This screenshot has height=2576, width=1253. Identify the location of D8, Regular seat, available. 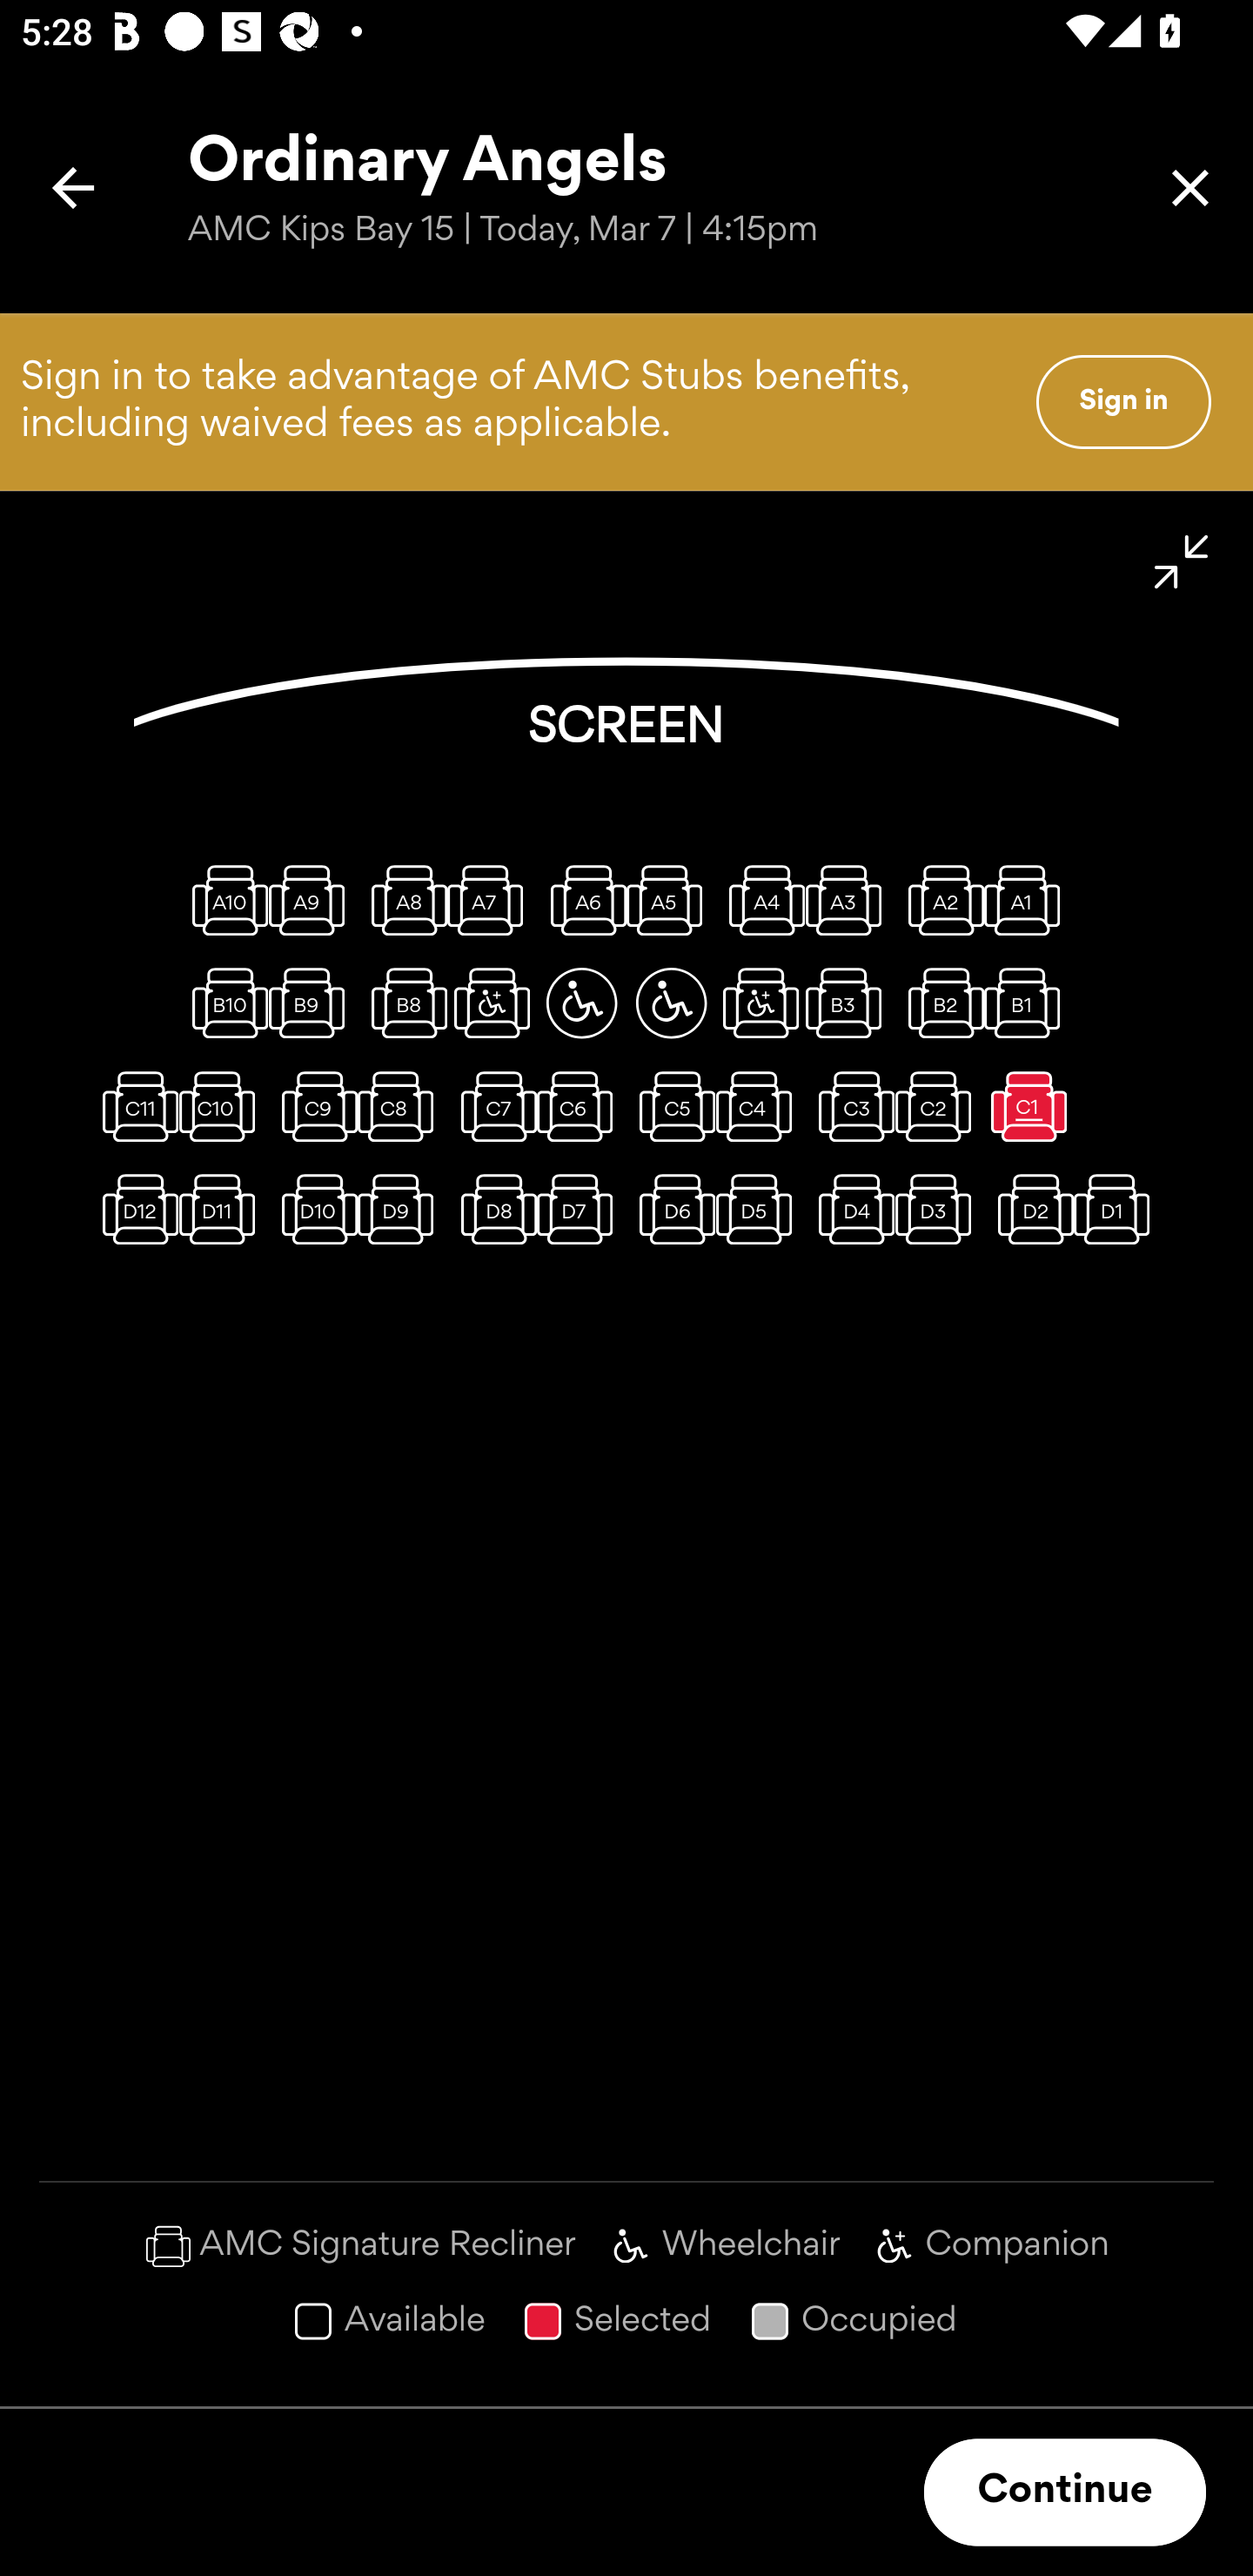
(492, 1210).